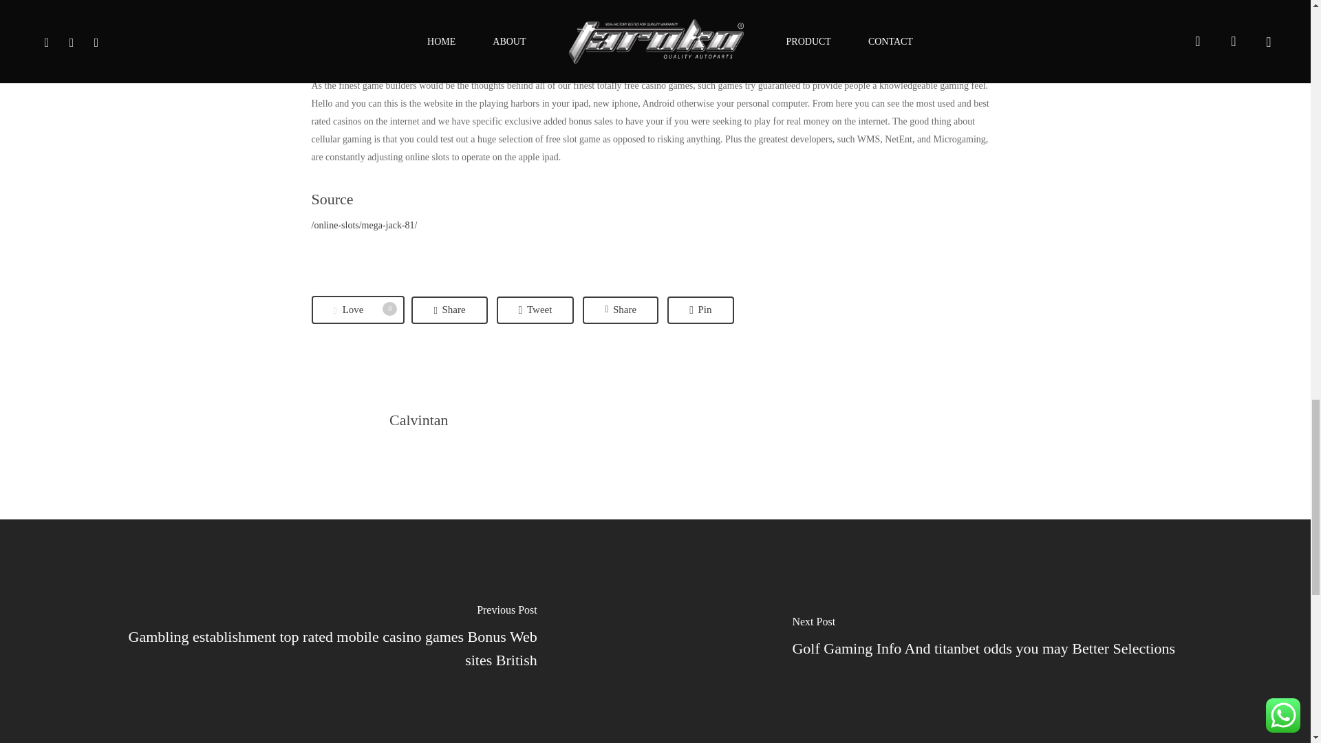 This screenshot has width=1321, height=743. Describe the element at coordinates (535, 310) in the screenshot. I see `Tweet this` at that location.